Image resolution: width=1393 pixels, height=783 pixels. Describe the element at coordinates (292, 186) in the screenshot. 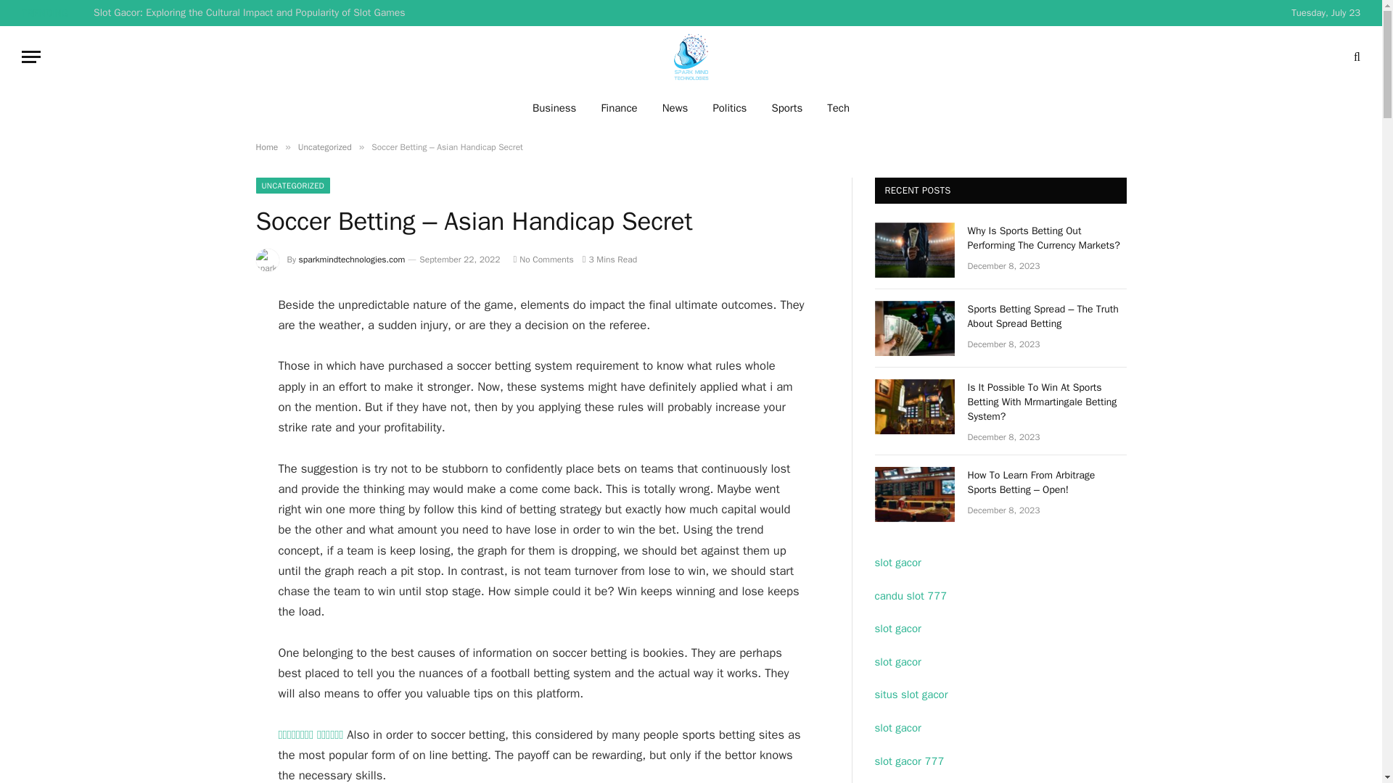

I see `UNCATEGORIZED` at that location.